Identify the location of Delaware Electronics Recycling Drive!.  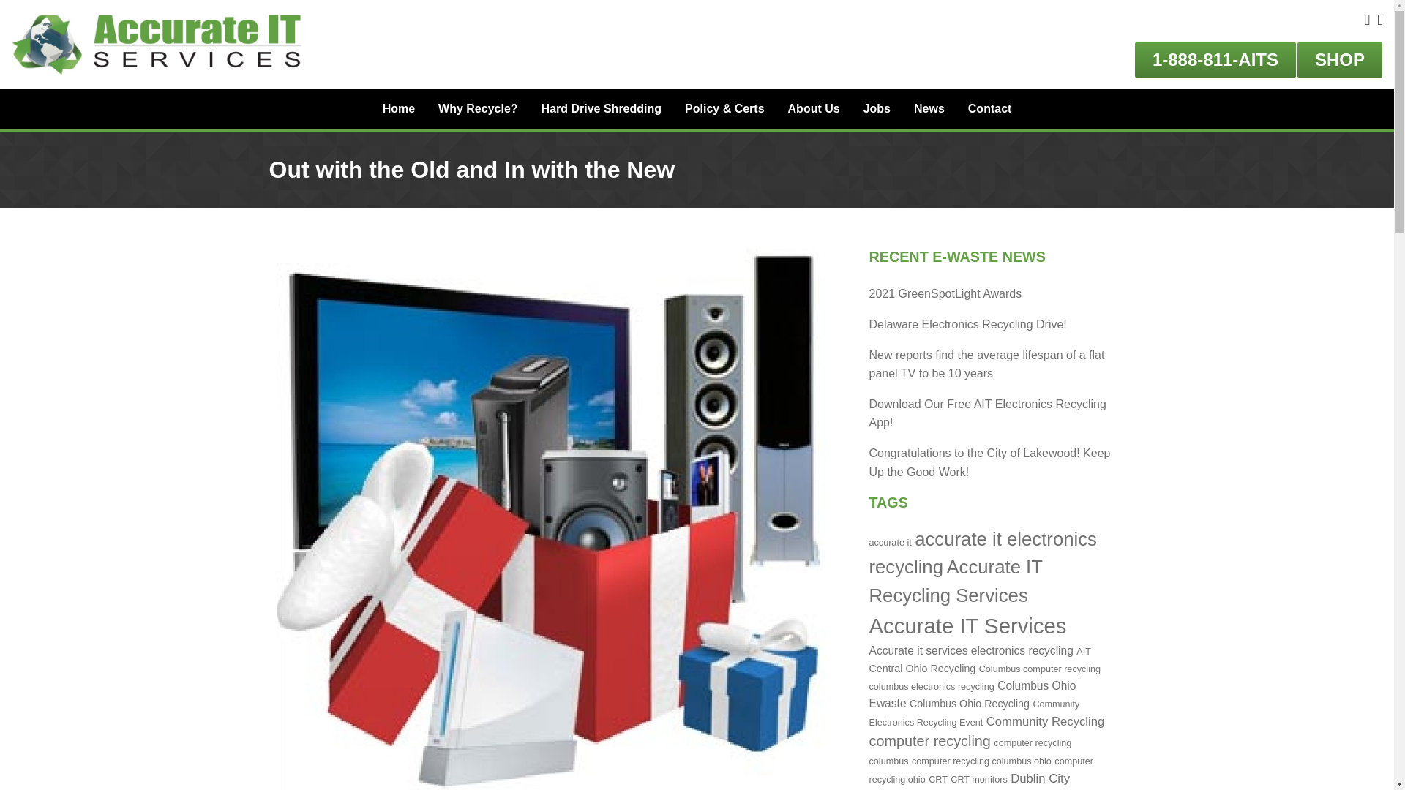
(967, 325).